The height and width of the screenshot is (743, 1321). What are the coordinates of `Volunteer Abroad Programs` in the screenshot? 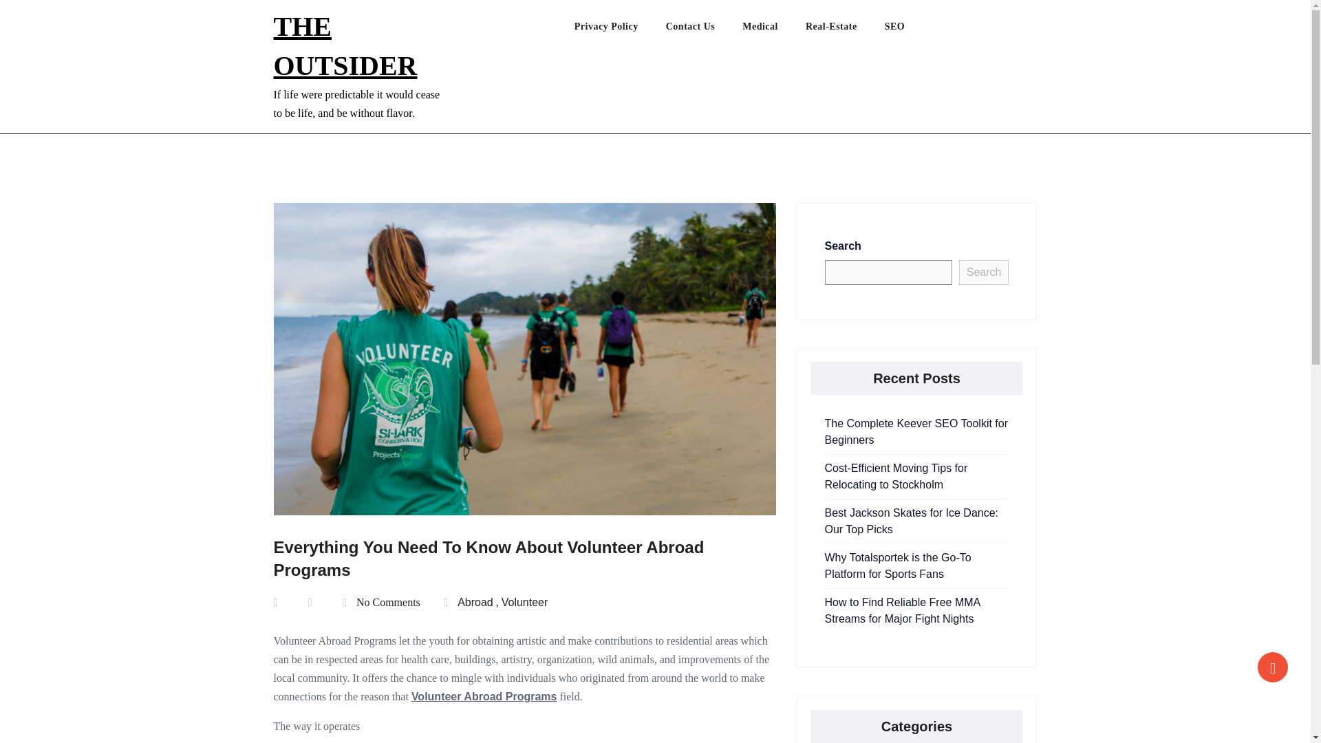 It's located at (484, 696).